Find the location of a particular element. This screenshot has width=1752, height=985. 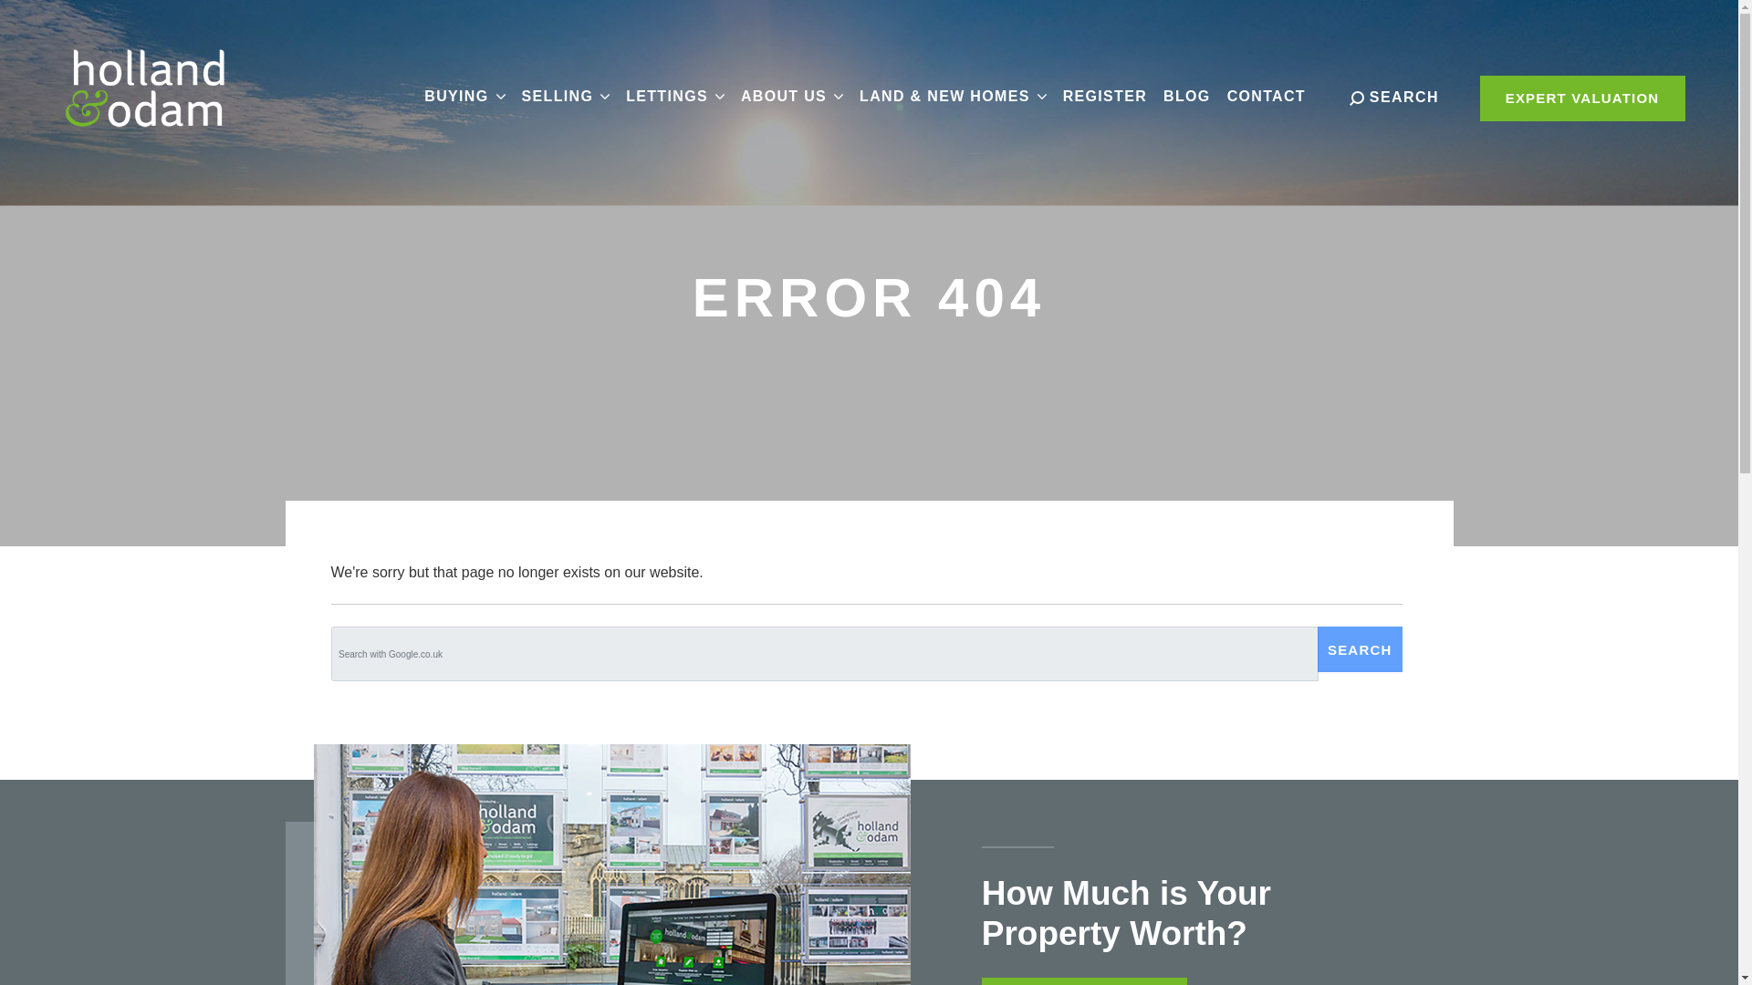

SEARCH is located at coordinates (1393, 97).